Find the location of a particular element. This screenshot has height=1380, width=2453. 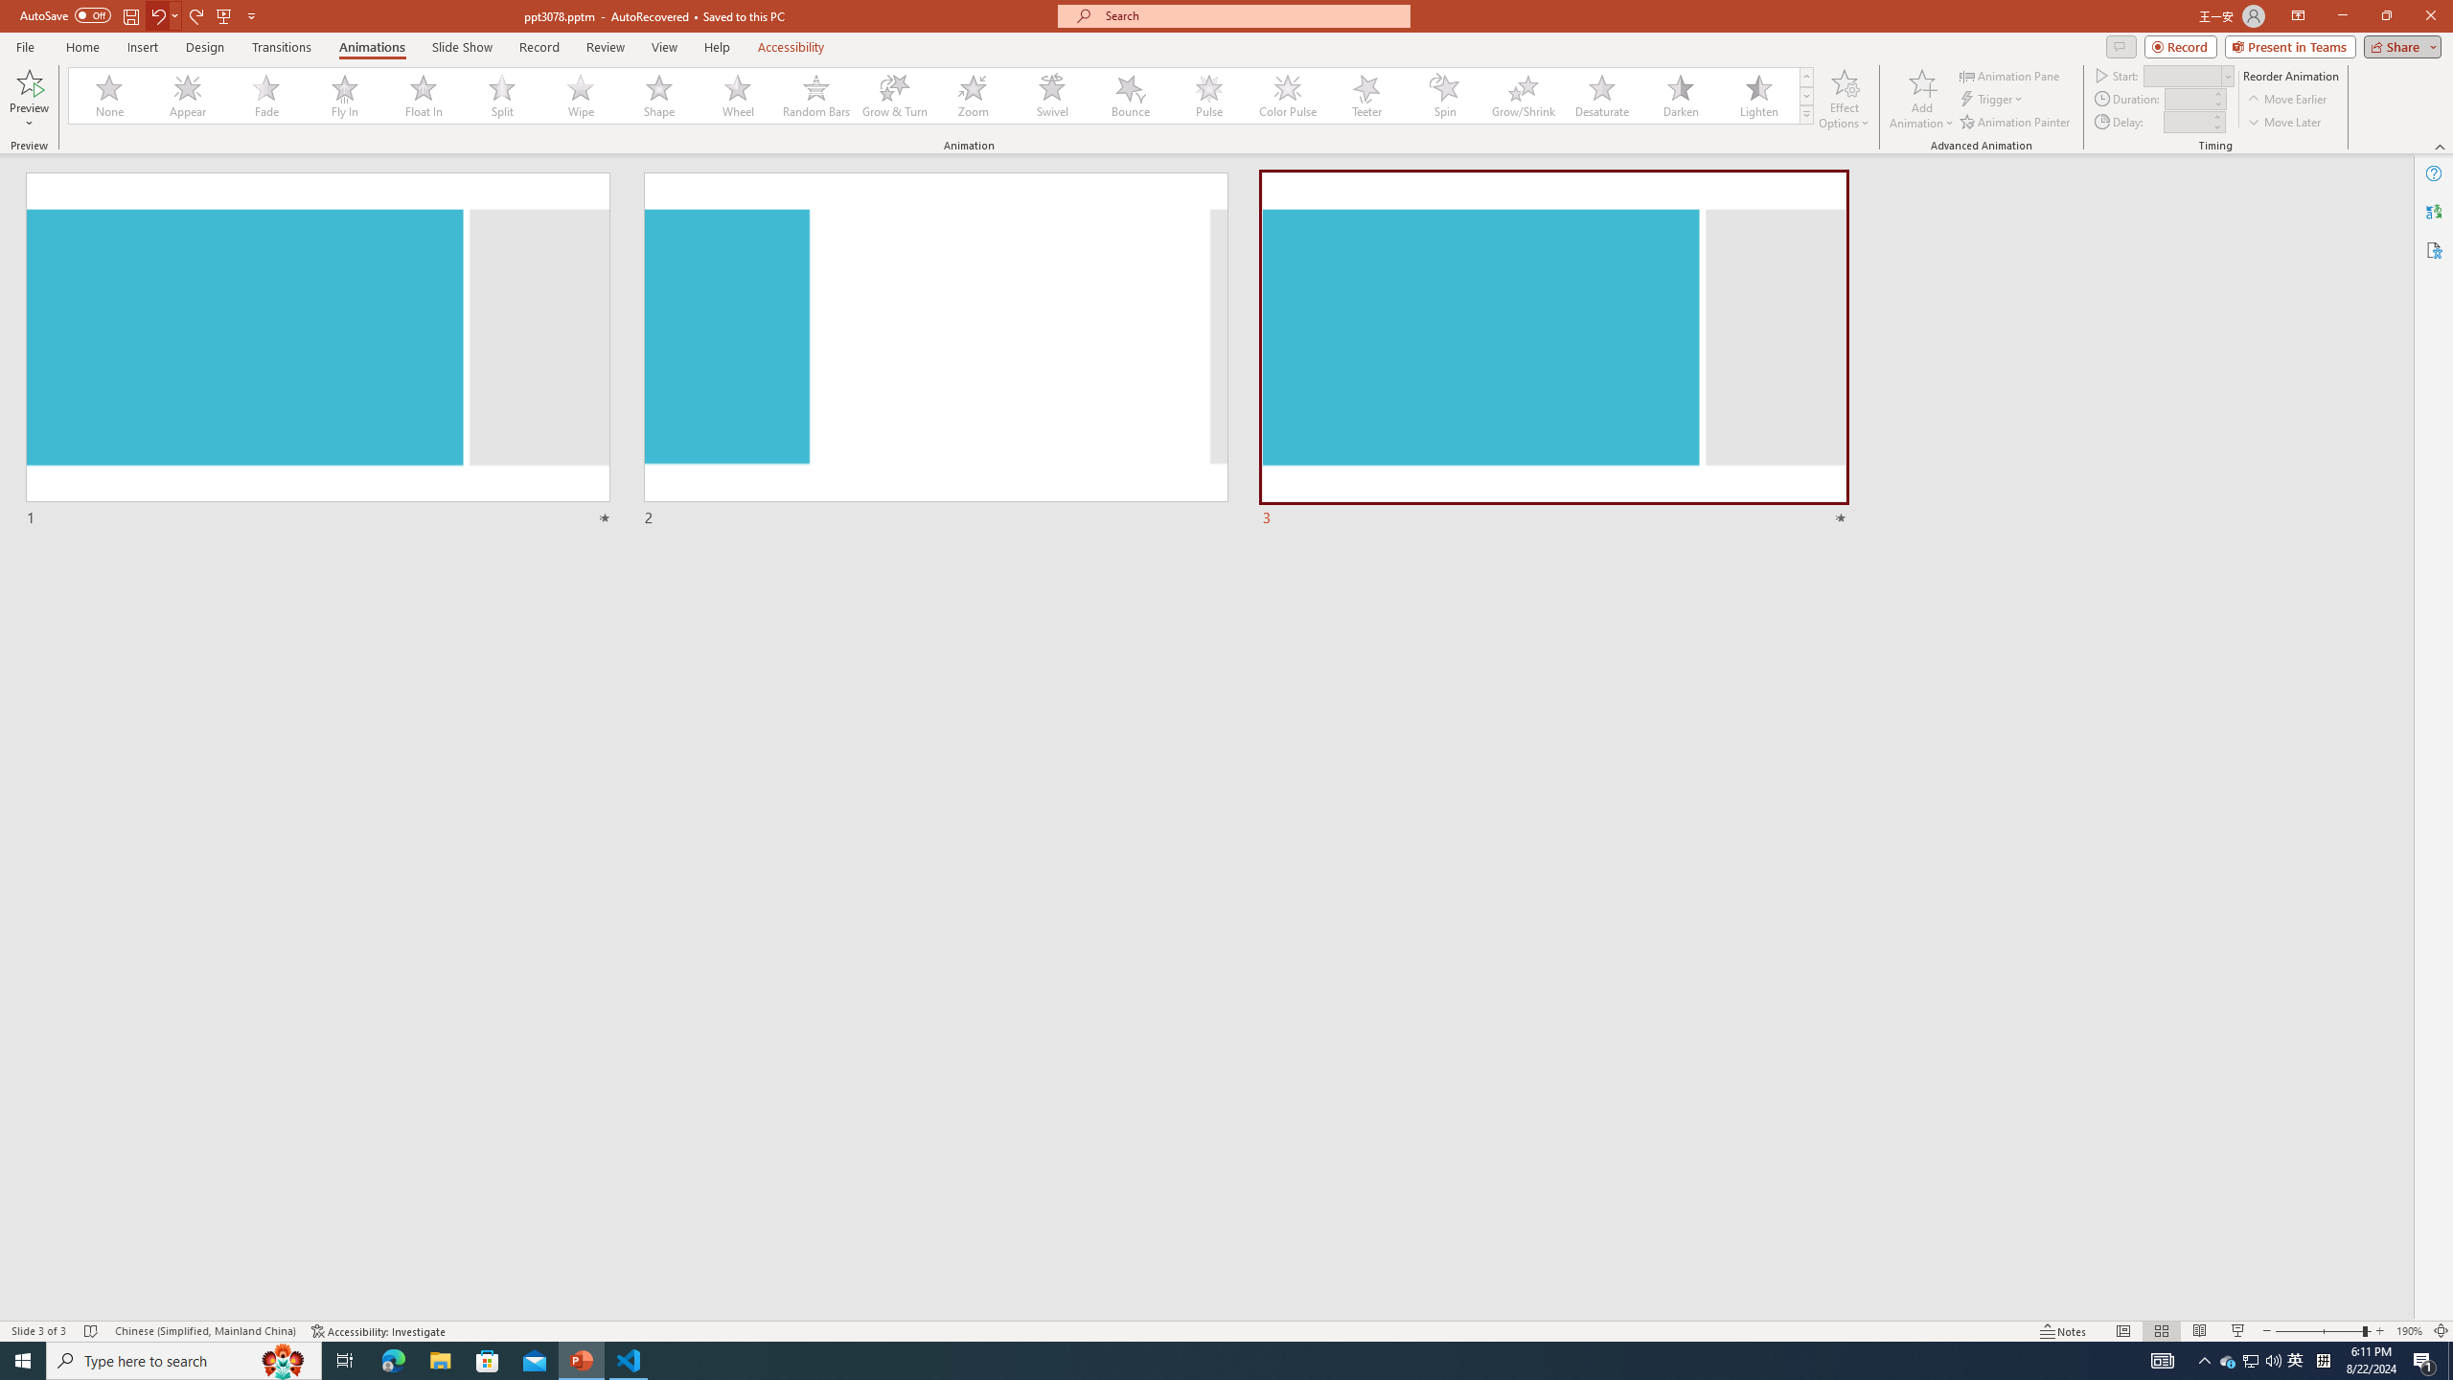

AutomationID: AnimationGallery is located at coordinates (941, 96).